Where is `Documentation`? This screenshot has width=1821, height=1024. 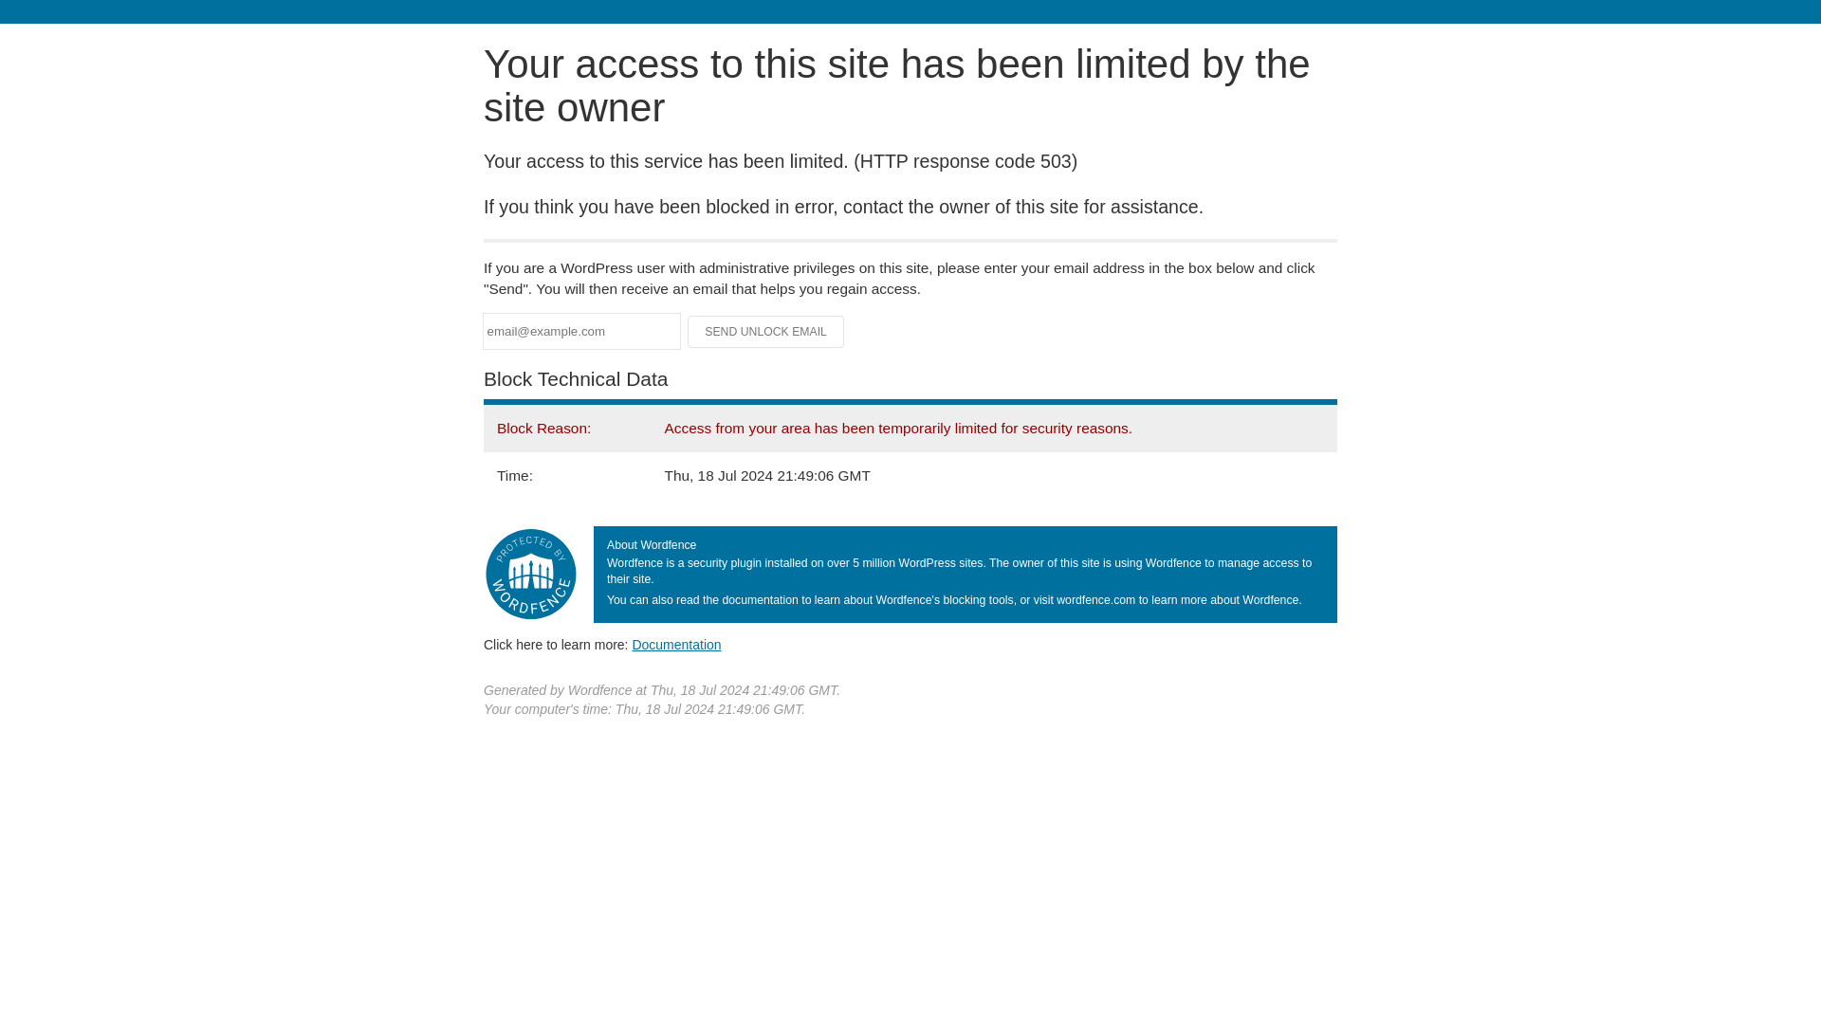
Documentation is located at coordinates (676, 644).